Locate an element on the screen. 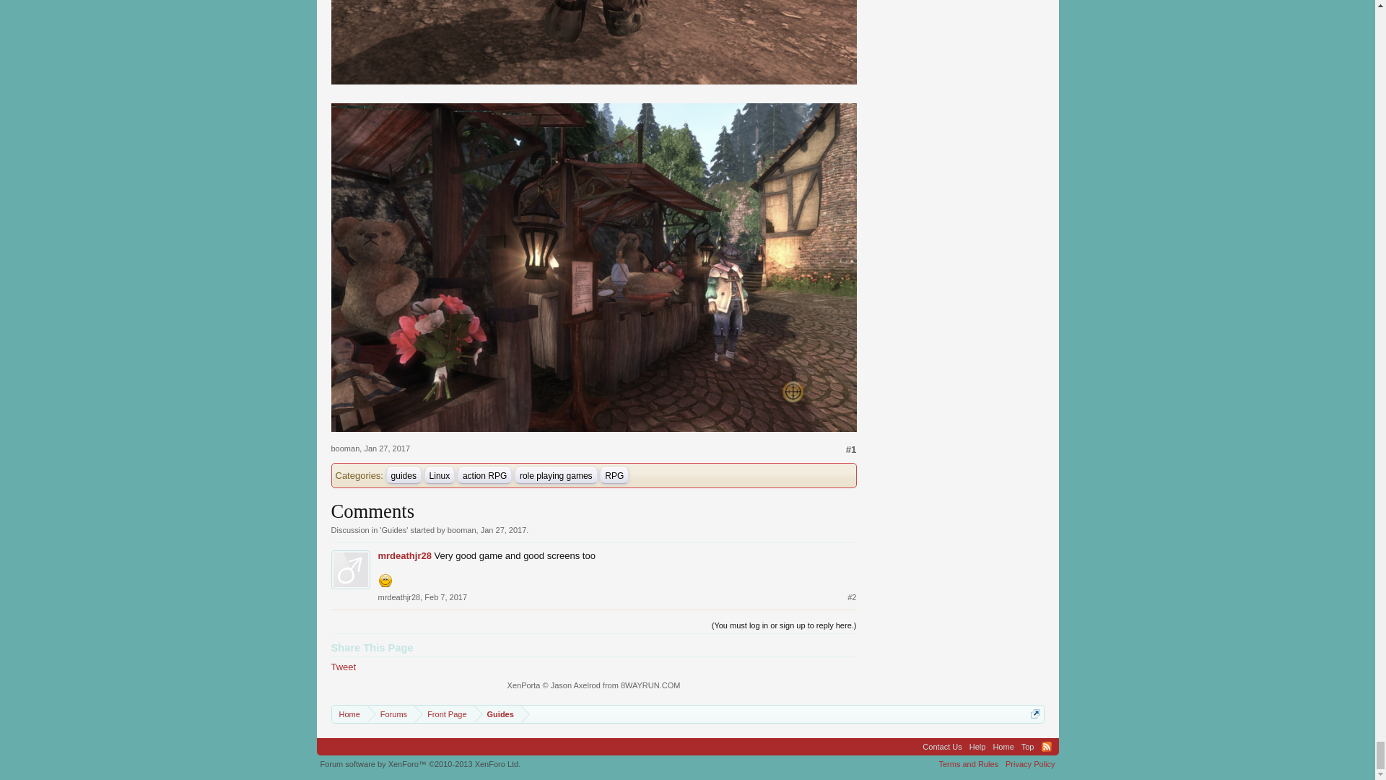 The image size is (1386, 780). Permalink is located at coordinates (387, 448).